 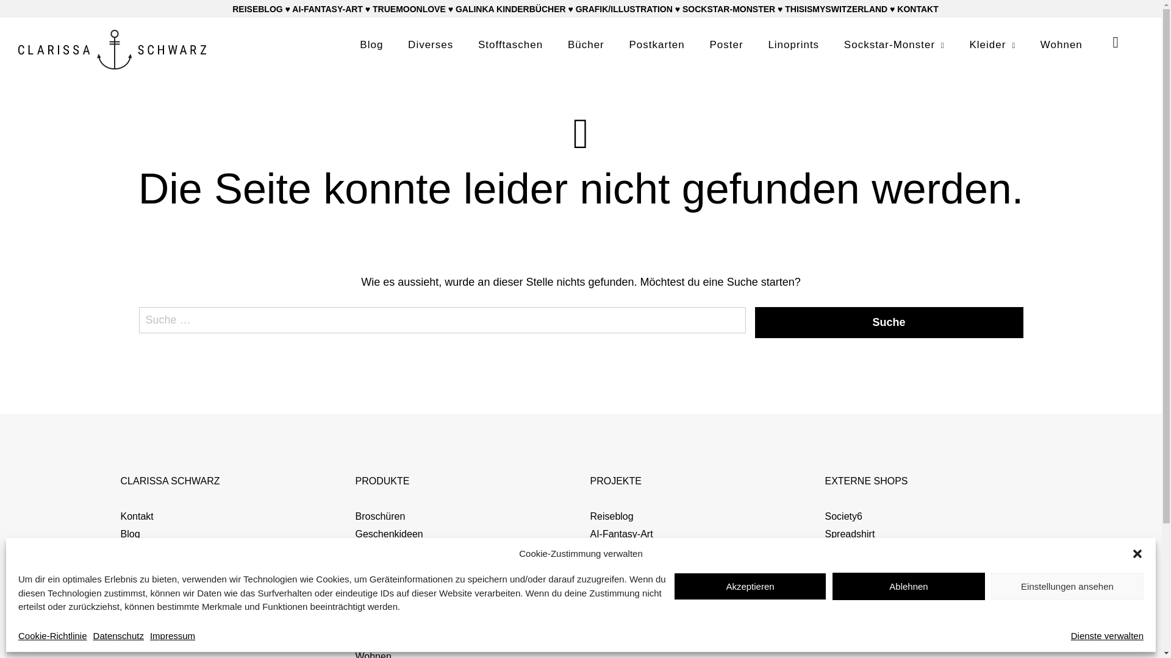 What do you see at coordinates (622, 534) in the screenshot?
I see `AI-Fantasy-Art` at bounding box center [622, 534].